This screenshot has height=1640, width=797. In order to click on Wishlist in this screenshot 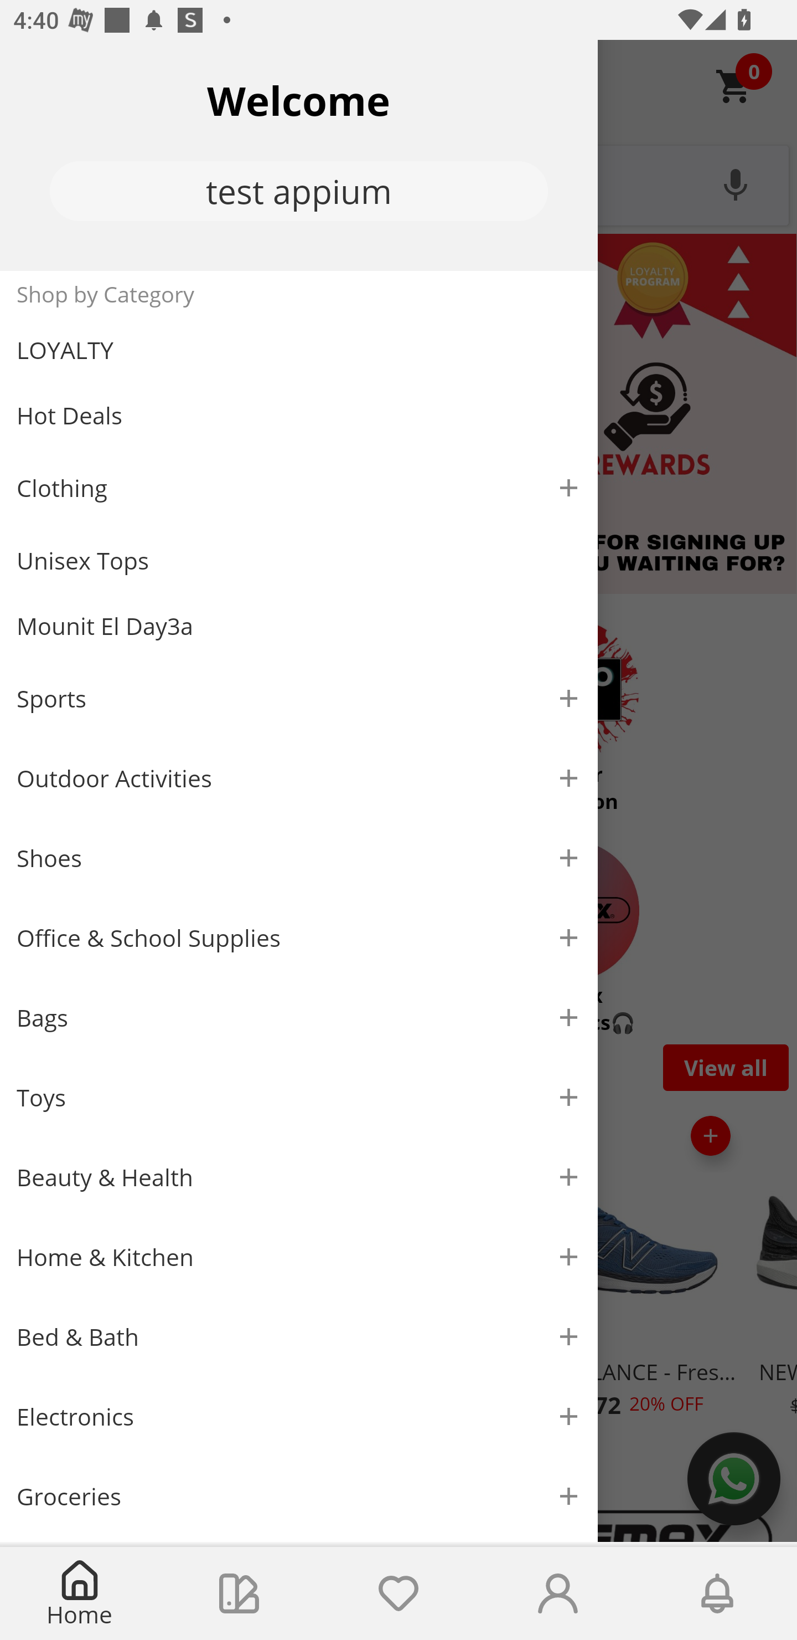, I will do `click(398, 1593)`.